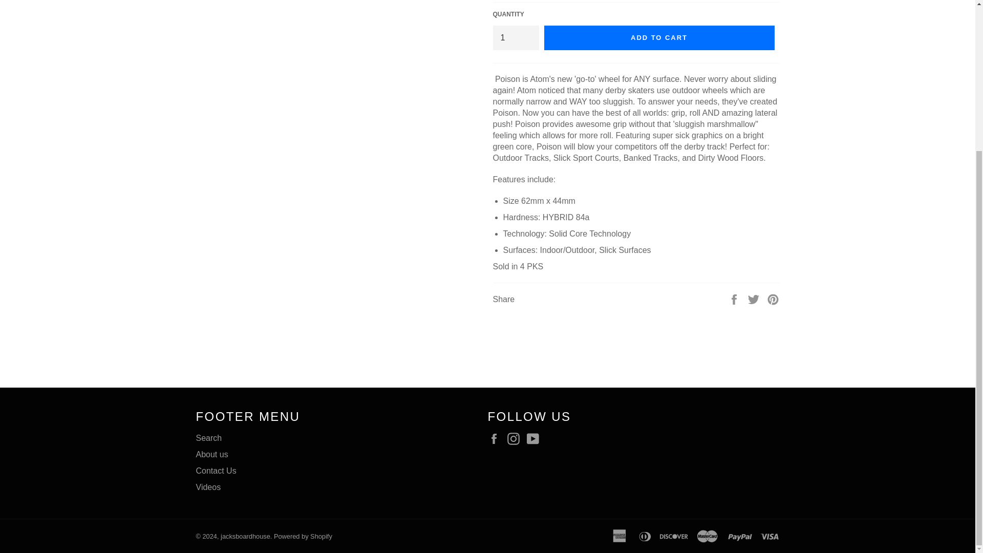  I want to click on Pin on Pinterest, so click(773, 298).